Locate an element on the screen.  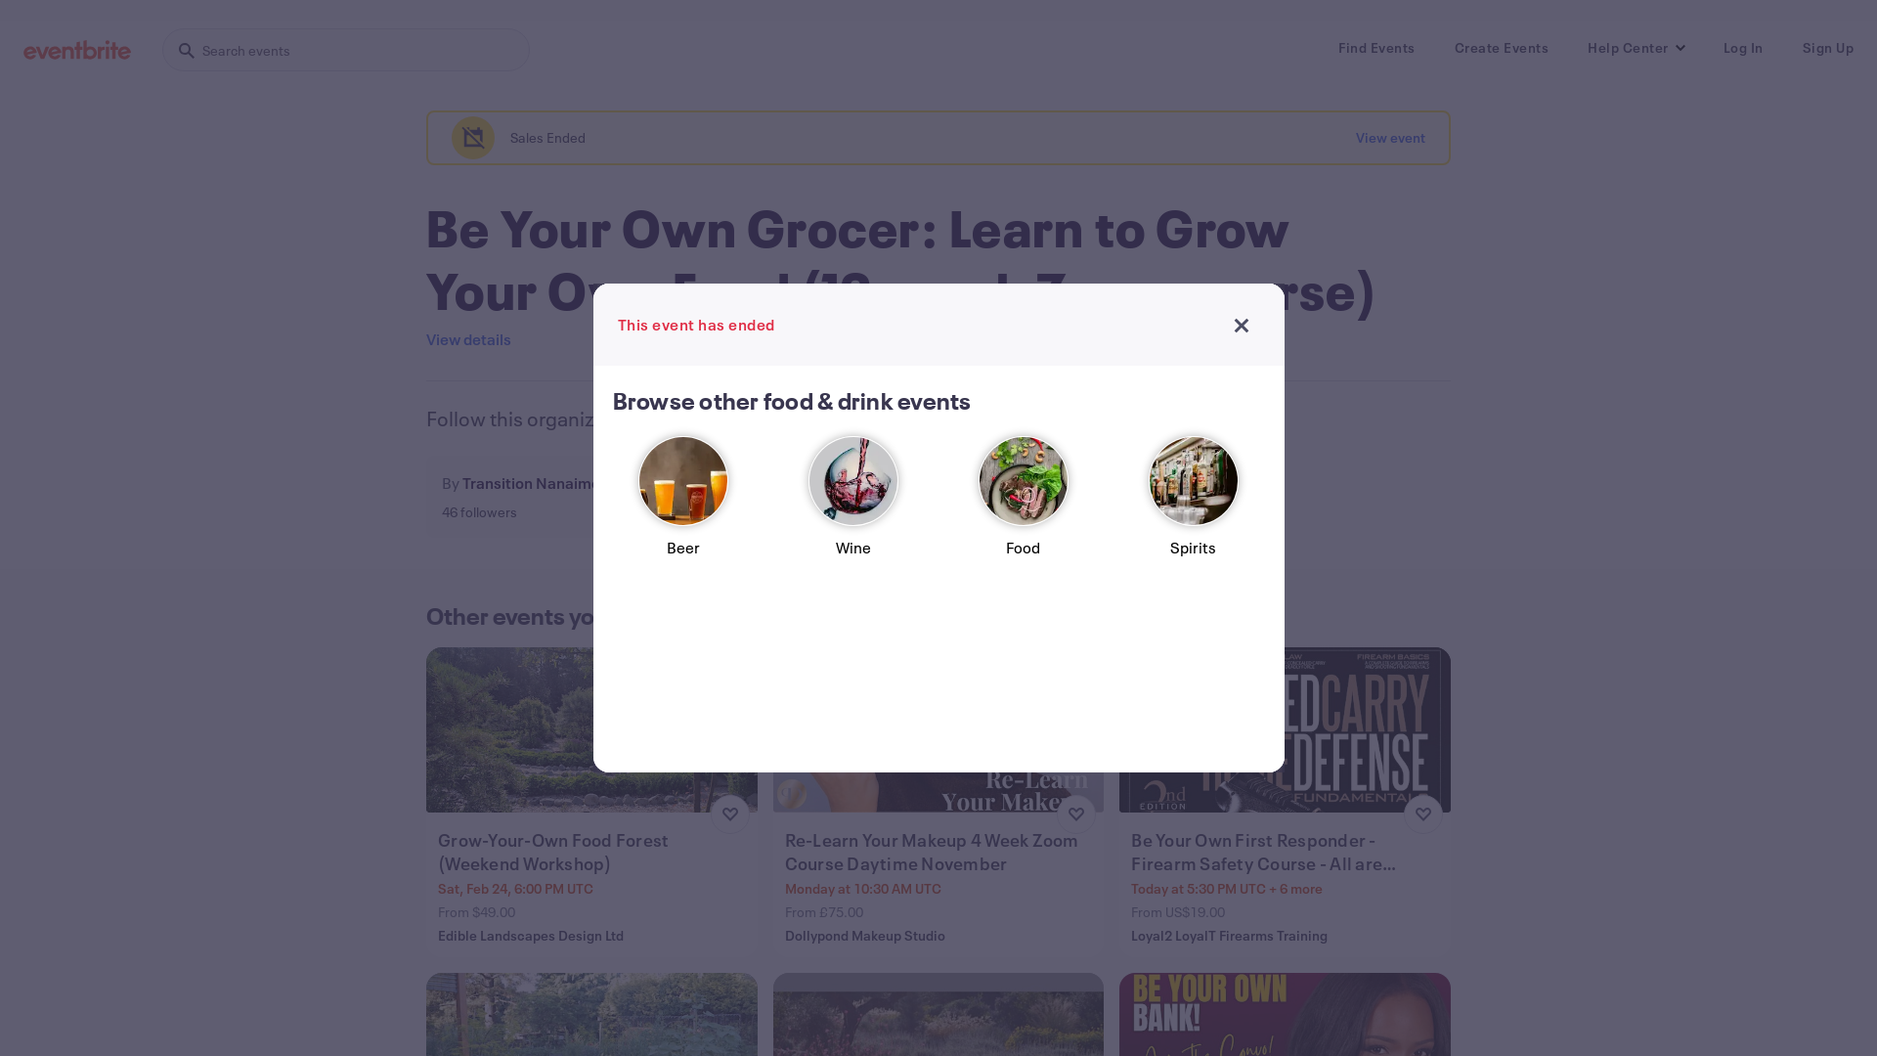
Grow-Your-Own Food Forest (Weekend Workshop) is located at coordinates (594, 852).